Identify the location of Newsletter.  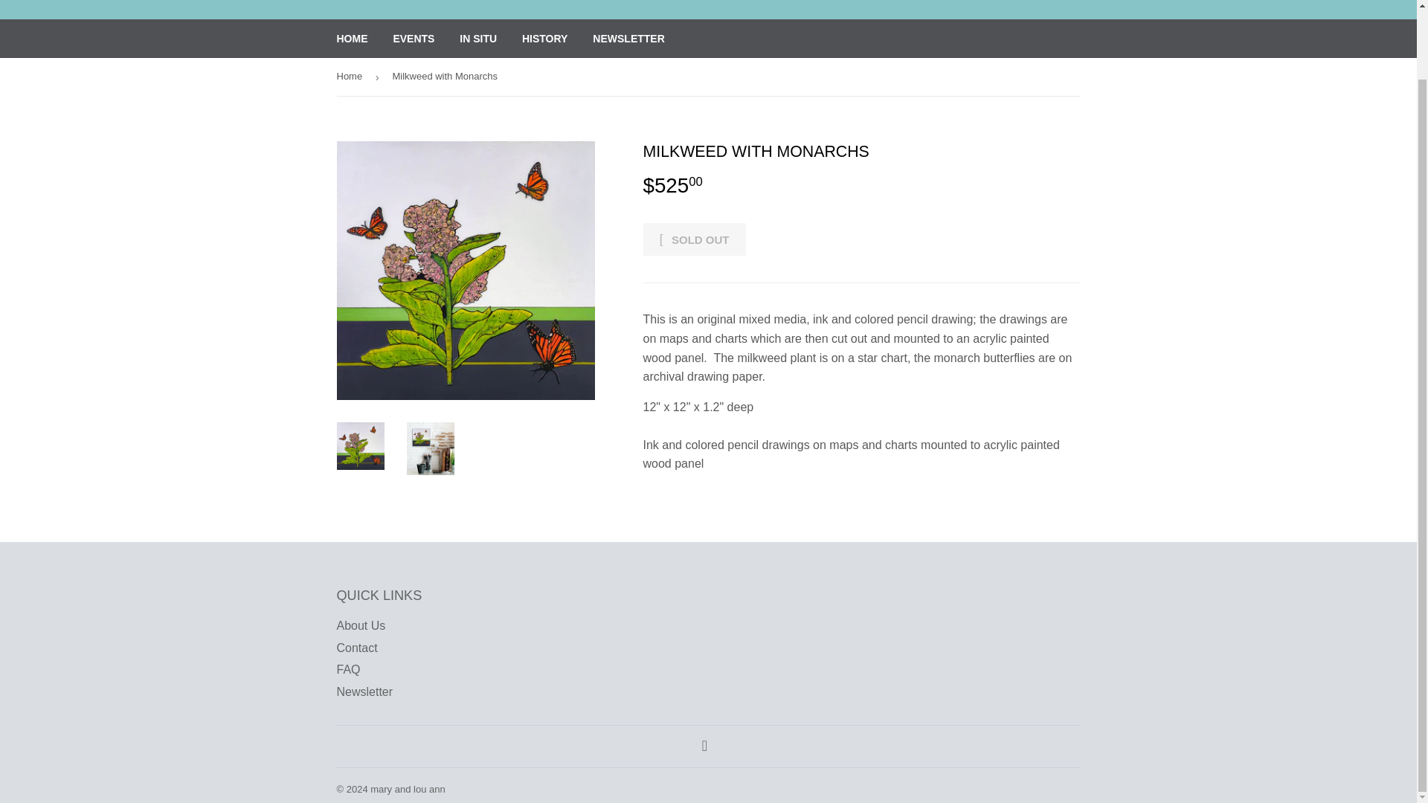
(364, 691).